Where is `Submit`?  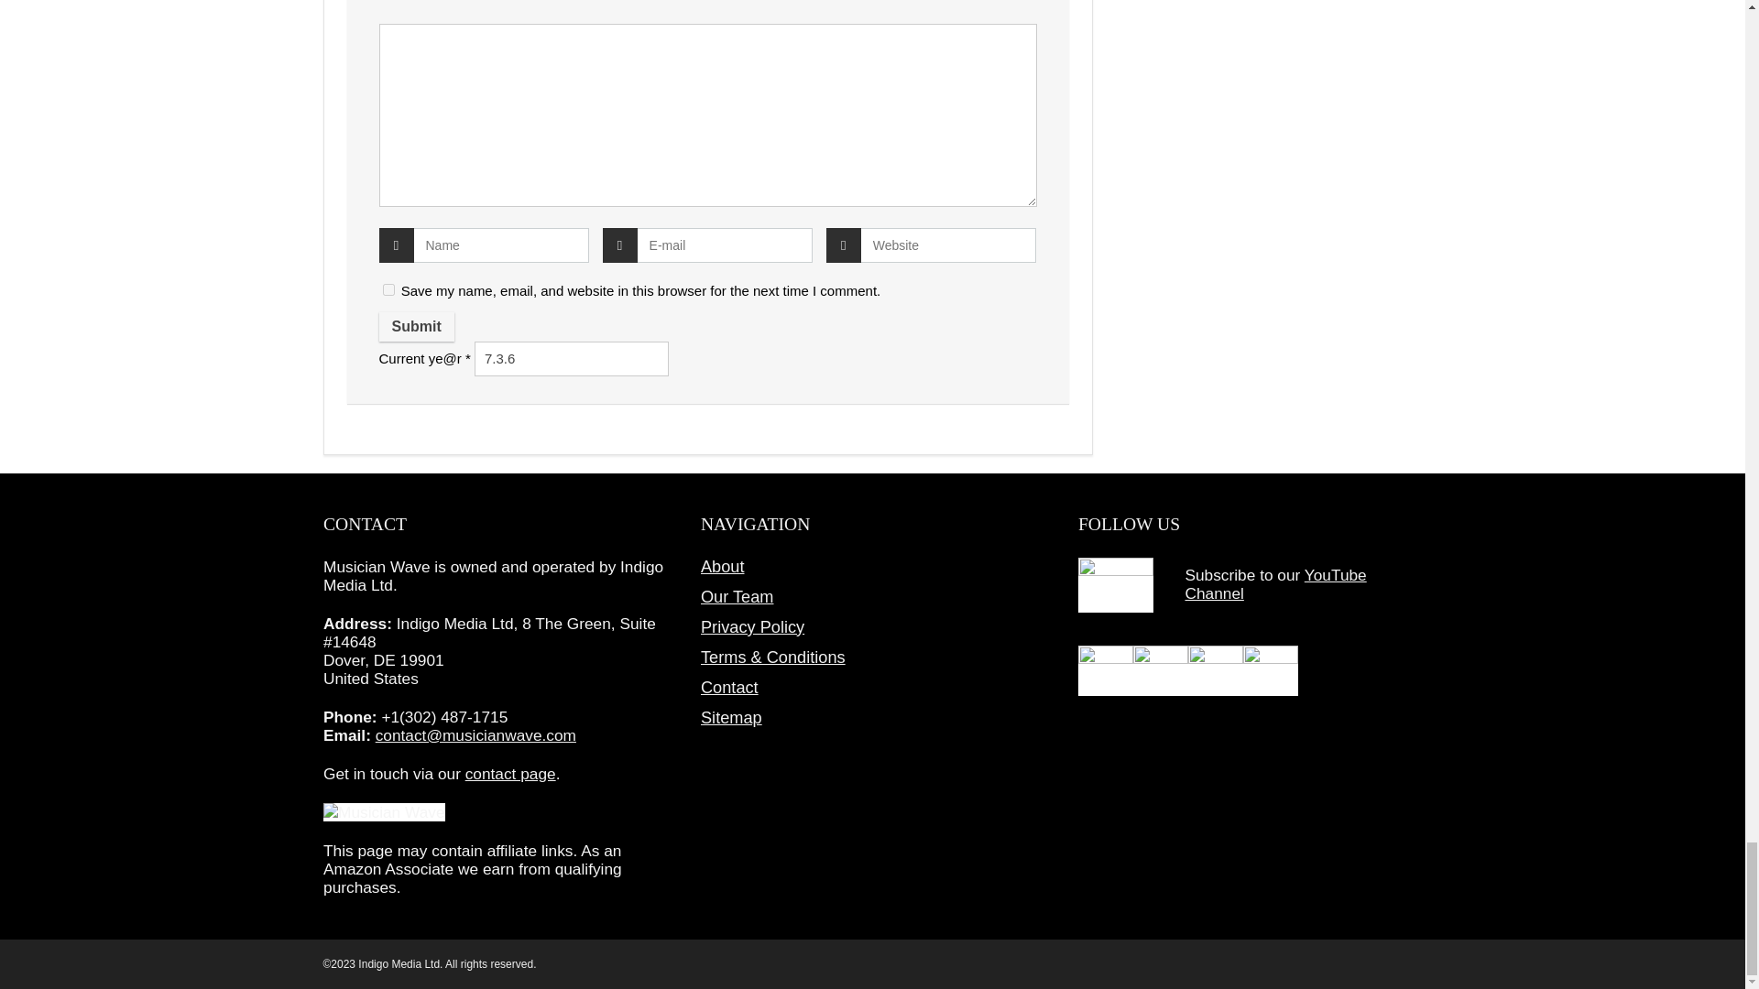
Submit is located at coordinates (416, 326).